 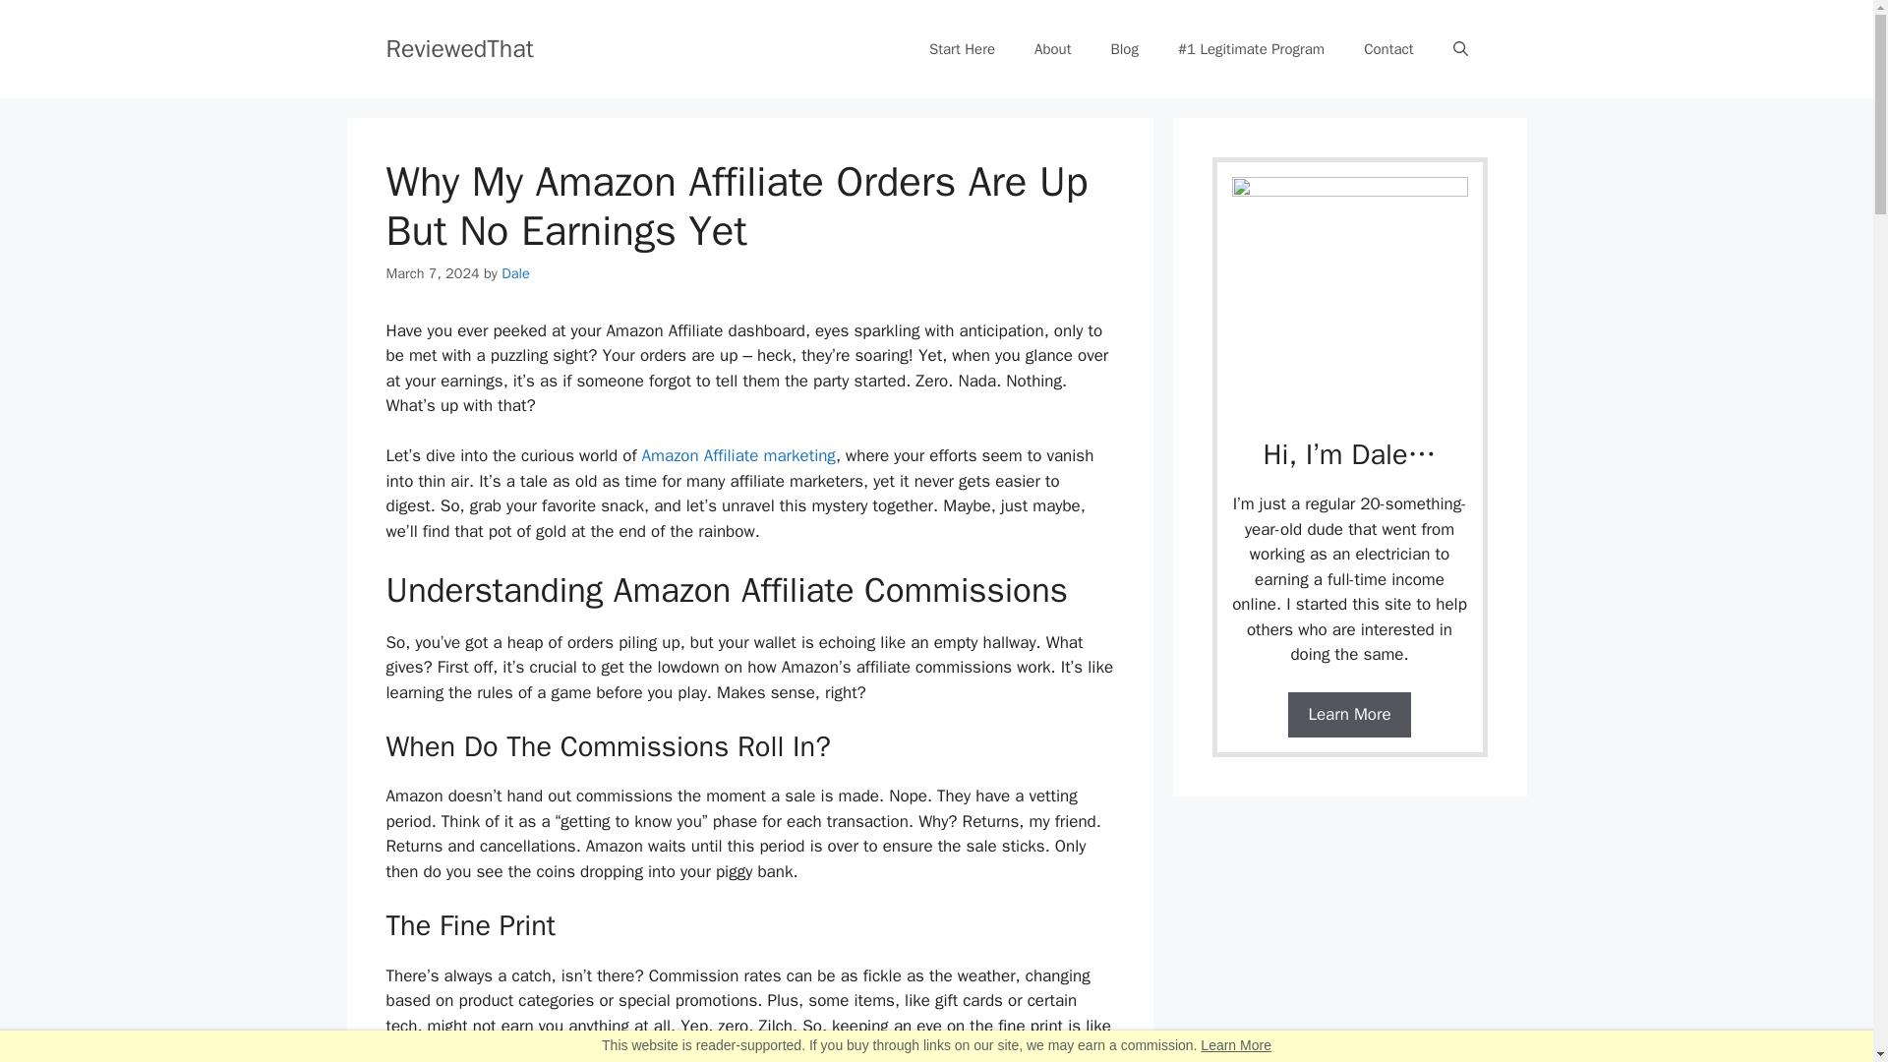 What do you see at coordinates (1388, 49) in the screenshot?
I see `Contact` at bounding box center [1388, 49].